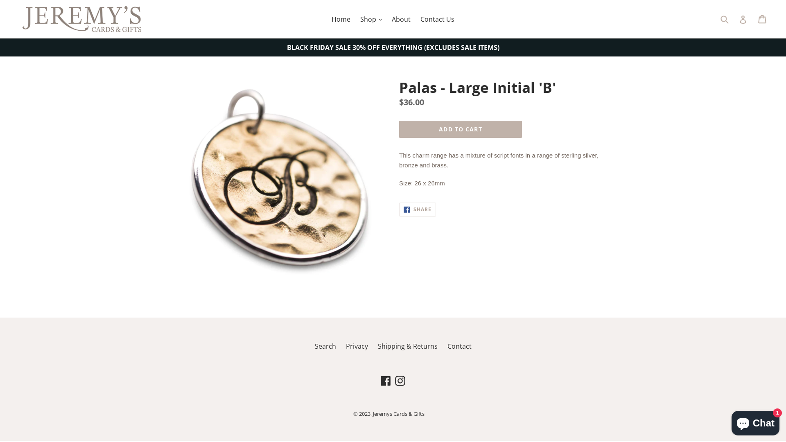 The height and width of the screenshot is (442, 786). What do you see at coordinates (459, 346) in the screenshot?
I see `Contact` at bounding box center [459, 346].